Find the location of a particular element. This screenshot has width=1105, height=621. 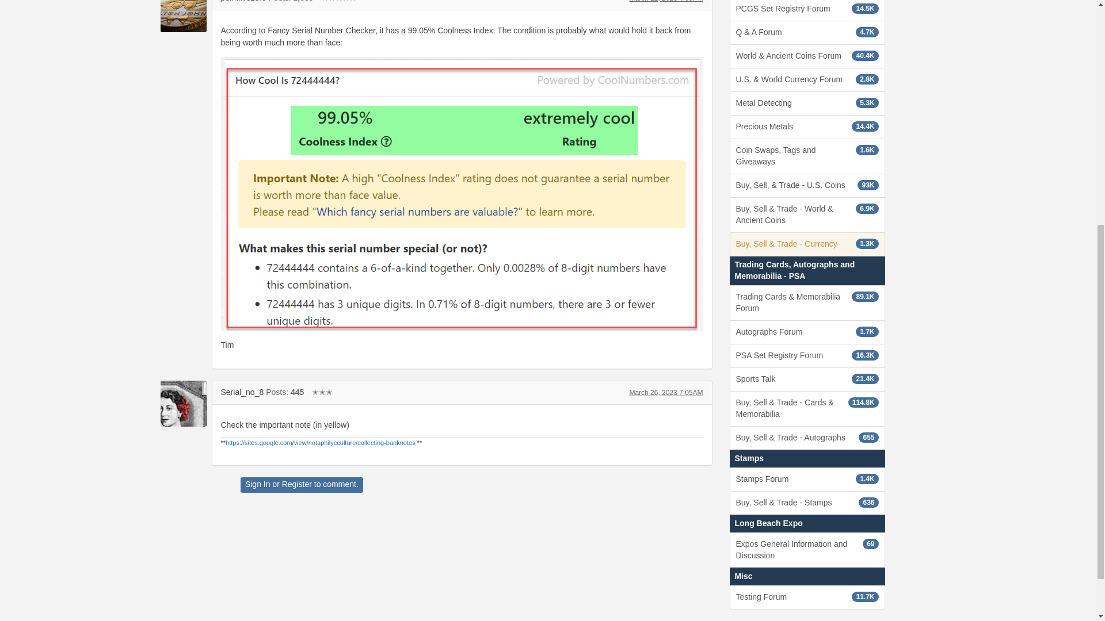

Sign In is located at coordinates (258, 484).